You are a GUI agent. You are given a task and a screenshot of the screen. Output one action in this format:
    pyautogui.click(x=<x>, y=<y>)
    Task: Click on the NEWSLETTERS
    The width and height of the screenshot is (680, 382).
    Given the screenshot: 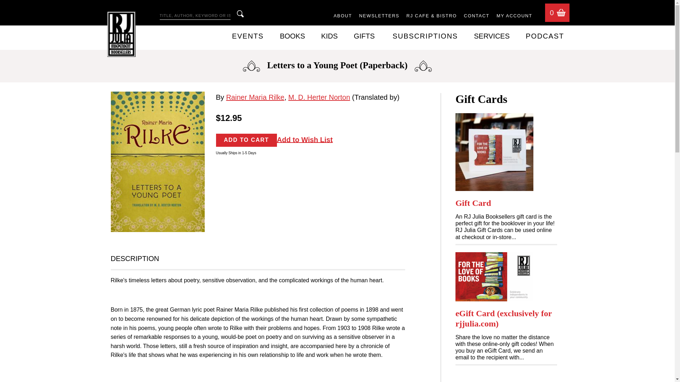 What is the action you would take?
    pyautogui.click(x=379, y=16)
    